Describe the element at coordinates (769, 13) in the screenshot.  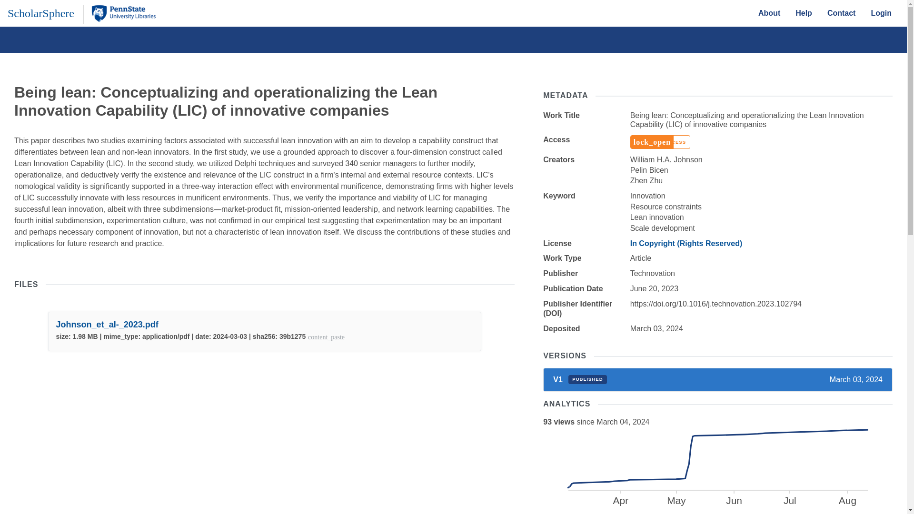
I see `V1 PUBLISHED` at that location.